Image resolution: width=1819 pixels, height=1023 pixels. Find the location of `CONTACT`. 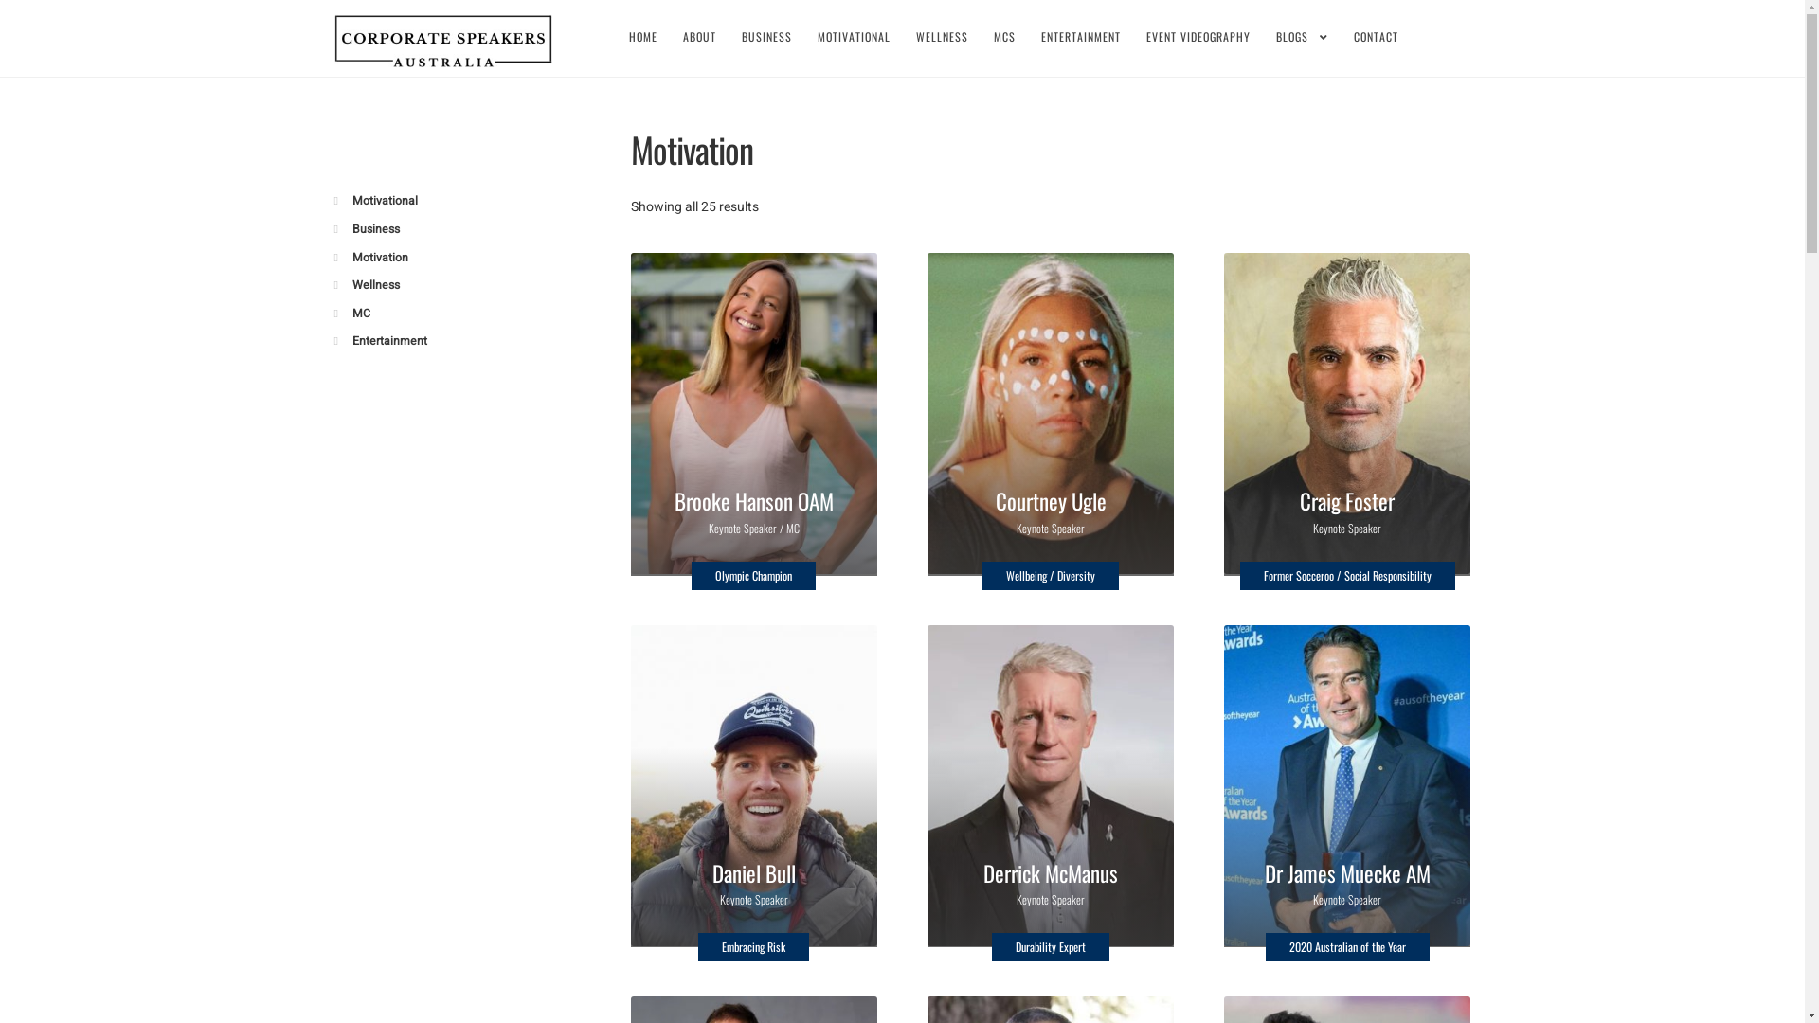

CONTACT is located at coordinates (1376, 37).